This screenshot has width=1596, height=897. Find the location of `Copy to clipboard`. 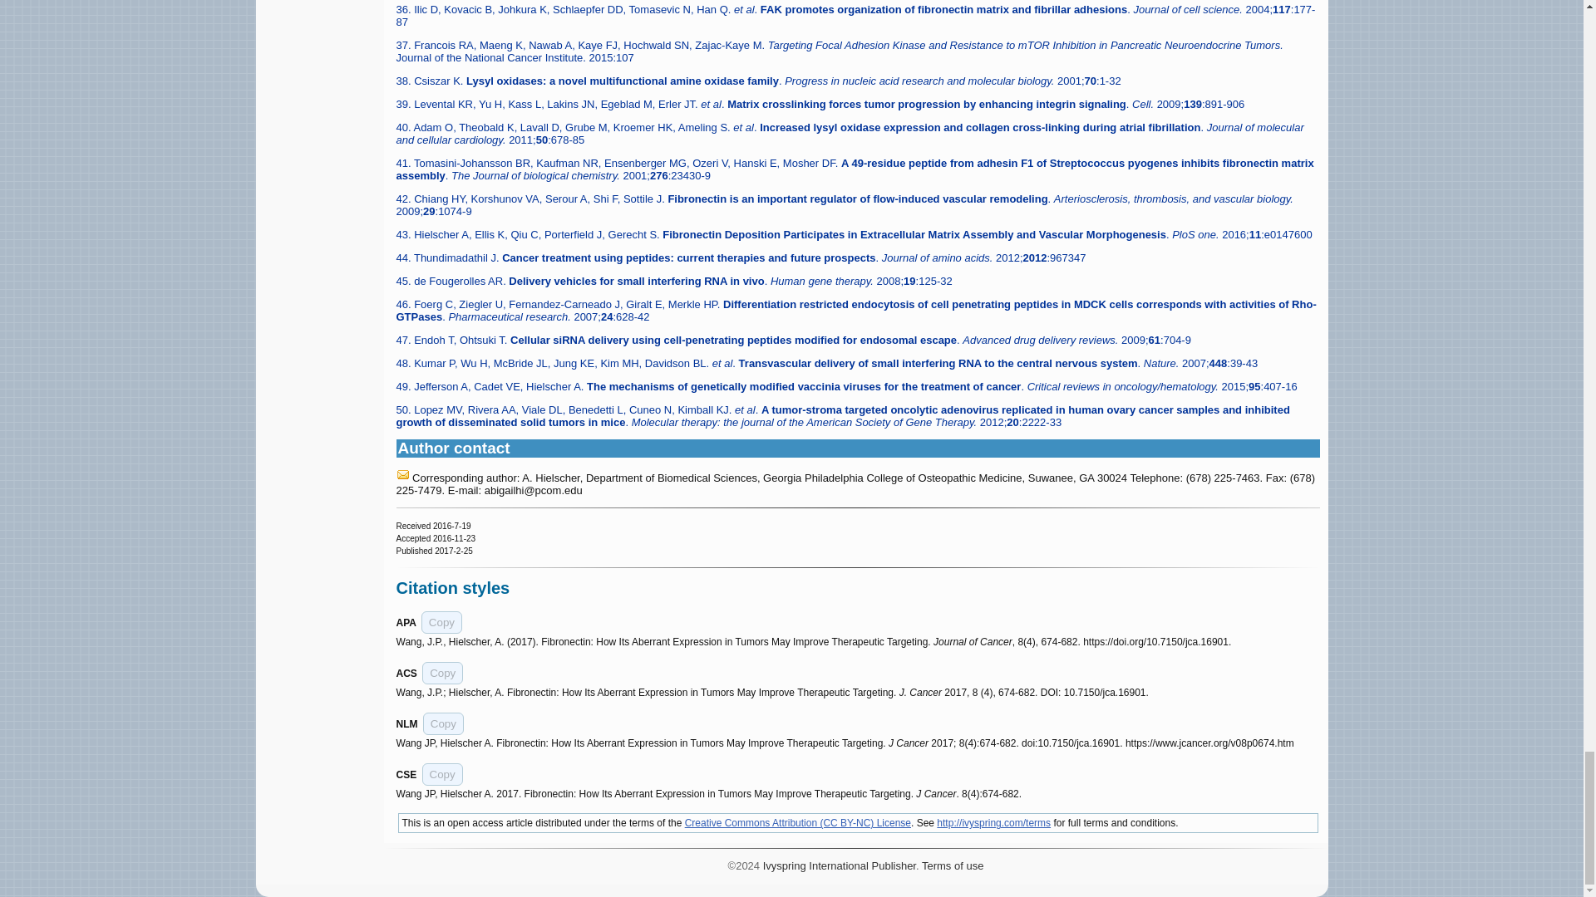

Copy to clipboard is located at coordinates (441, 621).